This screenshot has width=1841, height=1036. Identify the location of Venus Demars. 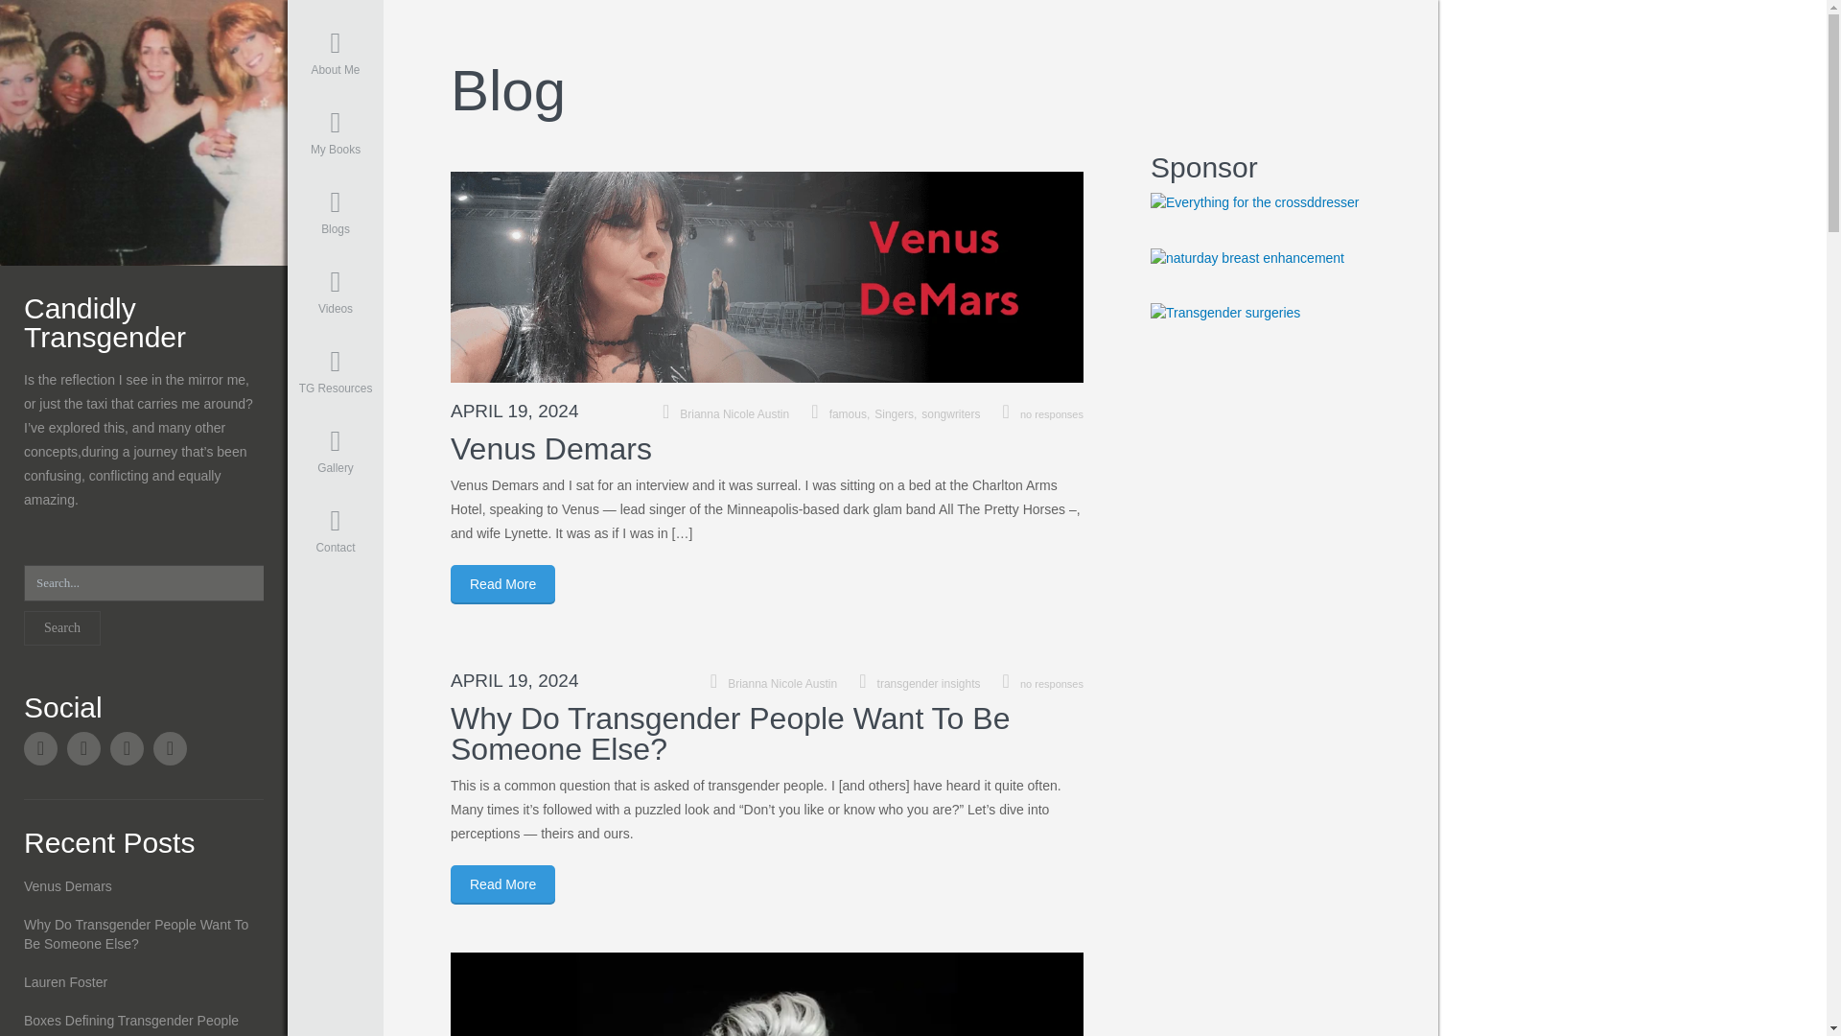
(550, 449).